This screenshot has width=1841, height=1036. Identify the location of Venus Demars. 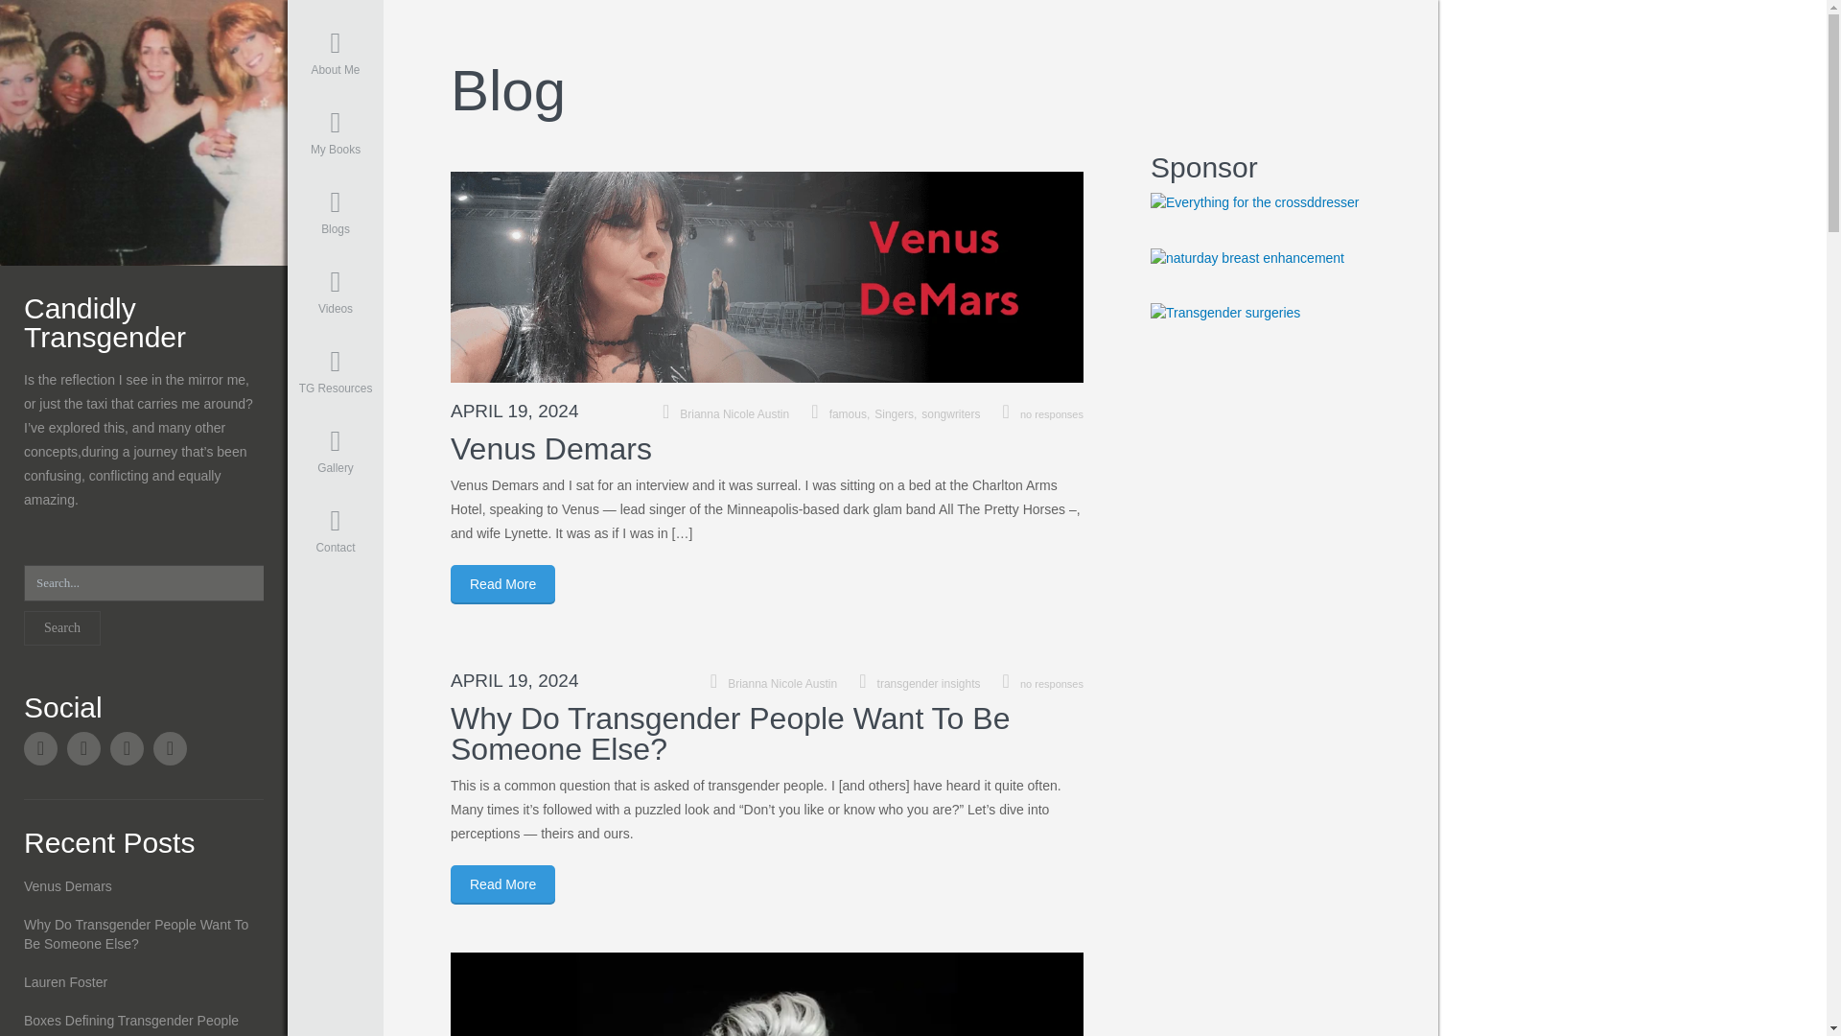
(550, 449).